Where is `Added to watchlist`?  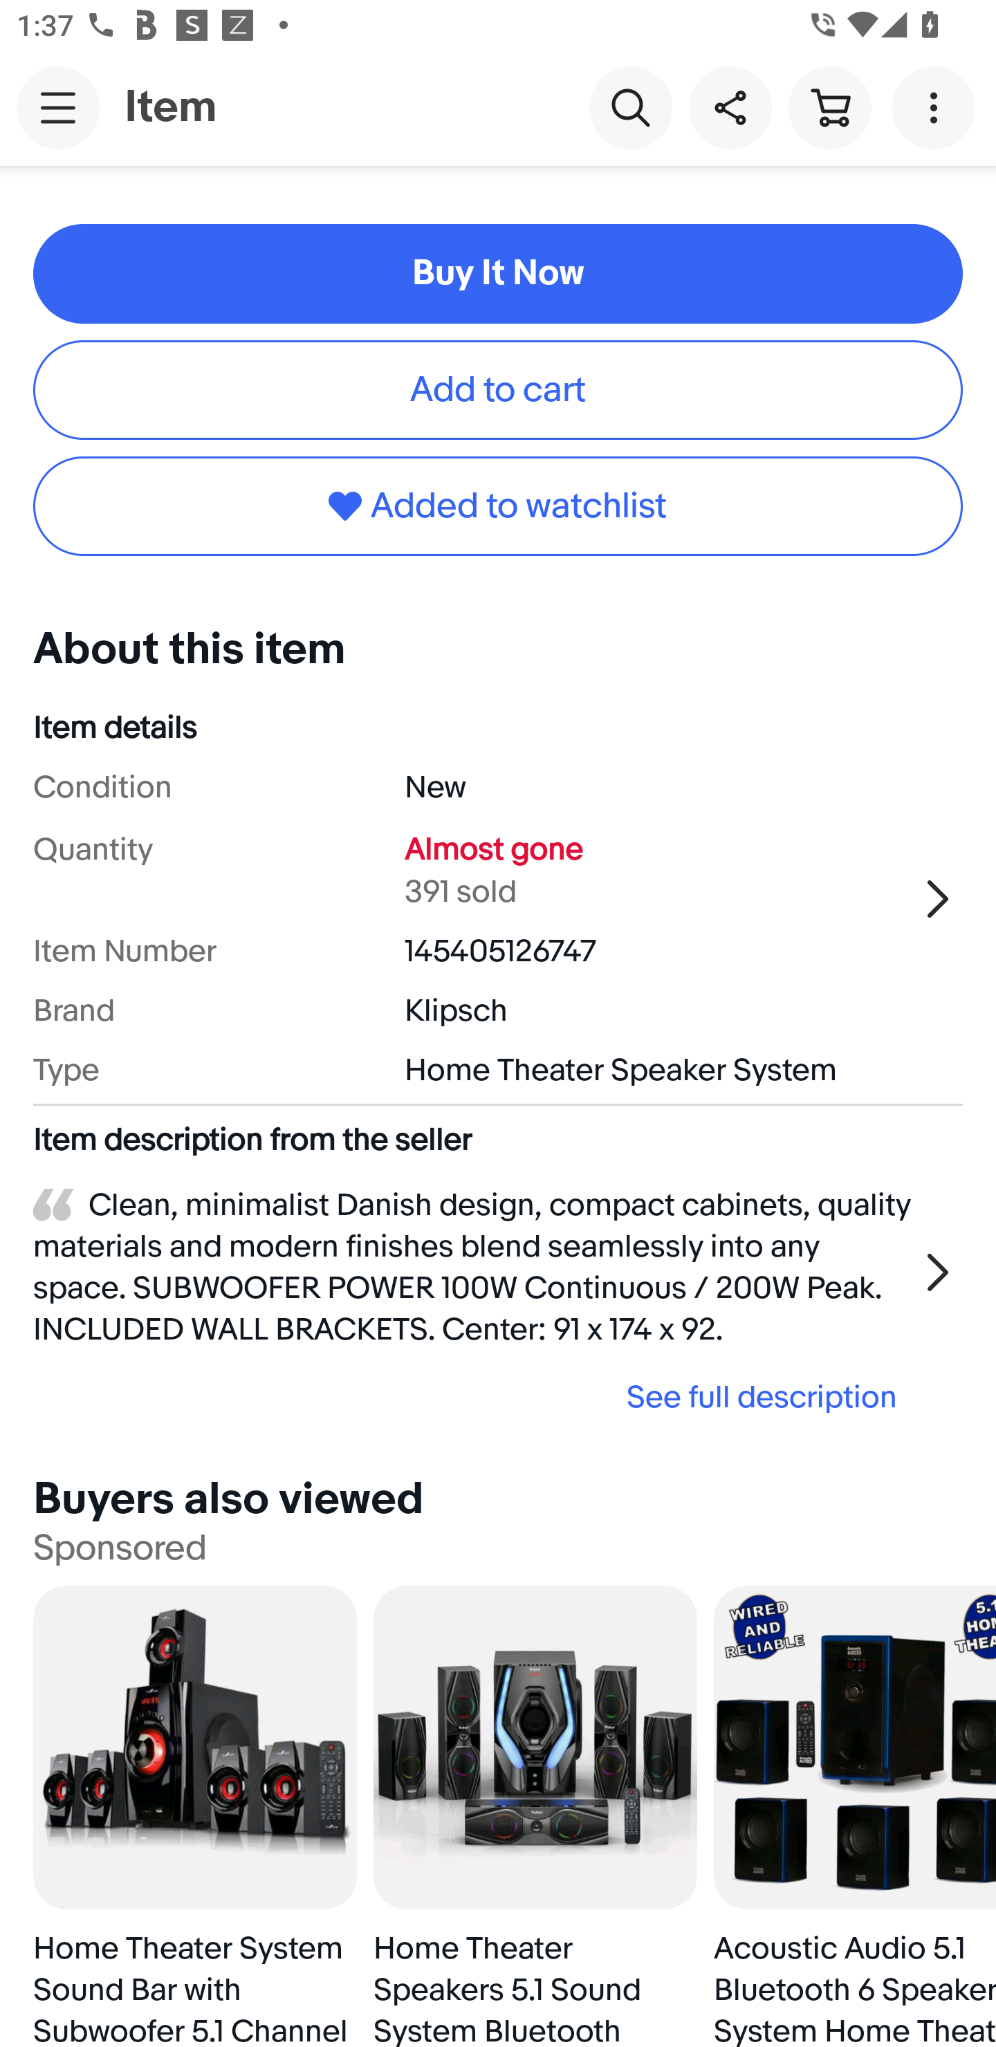 Added to watchlist is located at coordinates (498, 506).